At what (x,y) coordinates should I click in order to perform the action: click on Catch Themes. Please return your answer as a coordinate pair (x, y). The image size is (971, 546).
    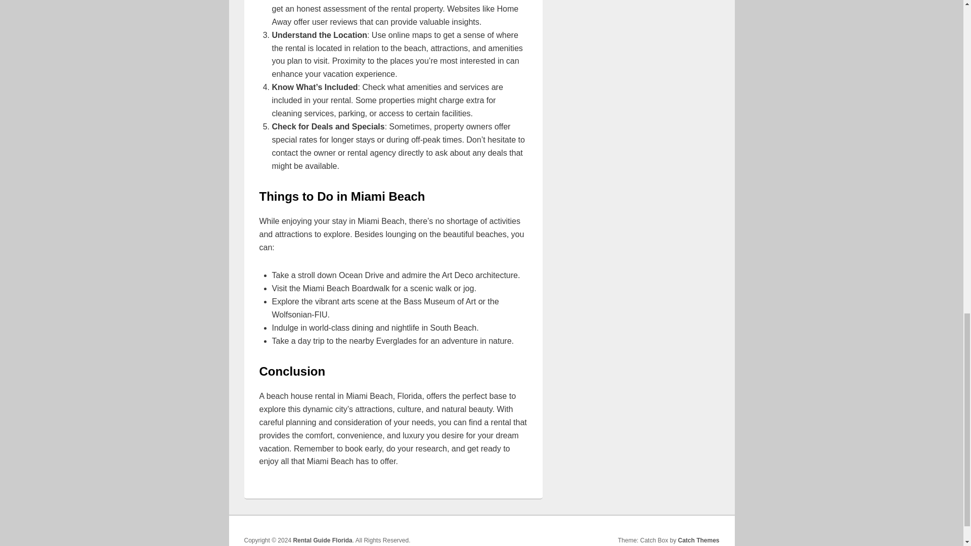
    Looking at the image, I should click on (698, 540).